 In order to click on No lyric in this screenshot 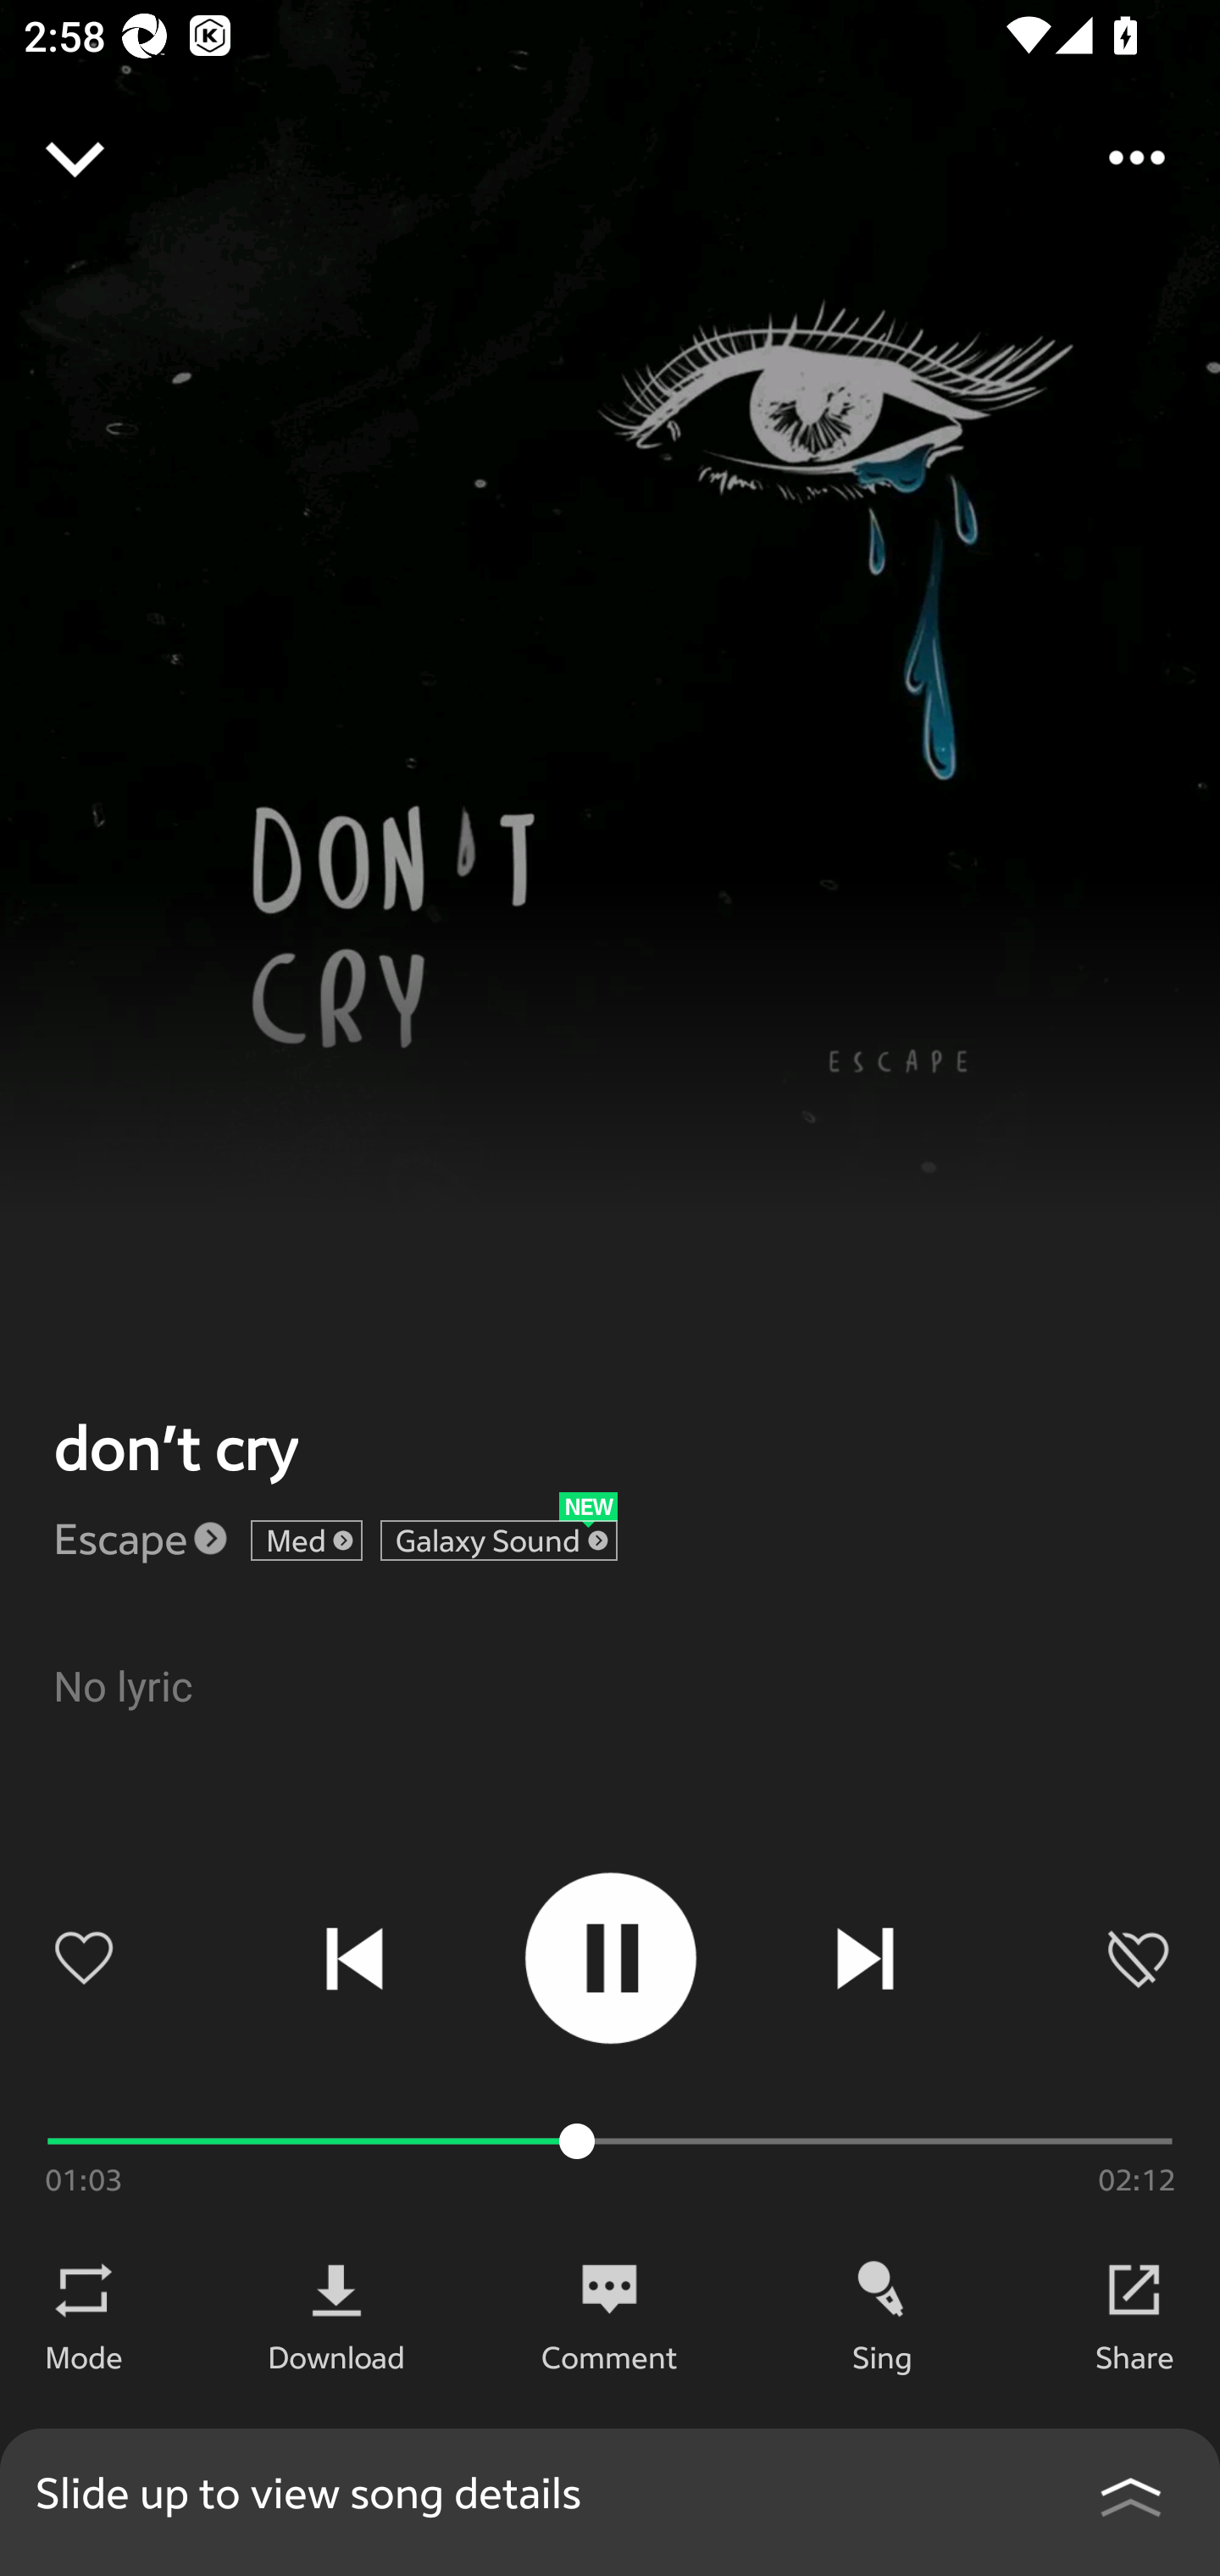, I will do `click(610, 1723)`.